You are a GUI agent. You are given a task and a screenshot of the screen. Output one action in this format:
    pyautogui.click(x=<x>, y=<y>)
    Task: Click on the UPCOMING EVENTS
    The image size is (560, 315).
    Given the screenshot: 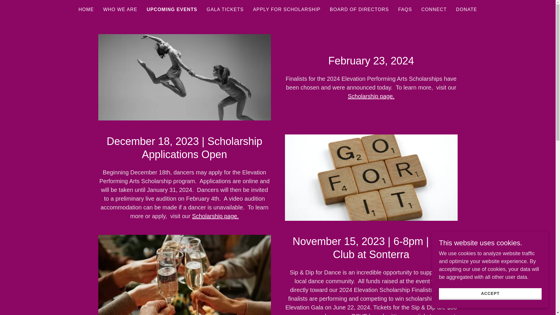 What is the action you would take?
    pyautogui.click(x=172, y=9)
    